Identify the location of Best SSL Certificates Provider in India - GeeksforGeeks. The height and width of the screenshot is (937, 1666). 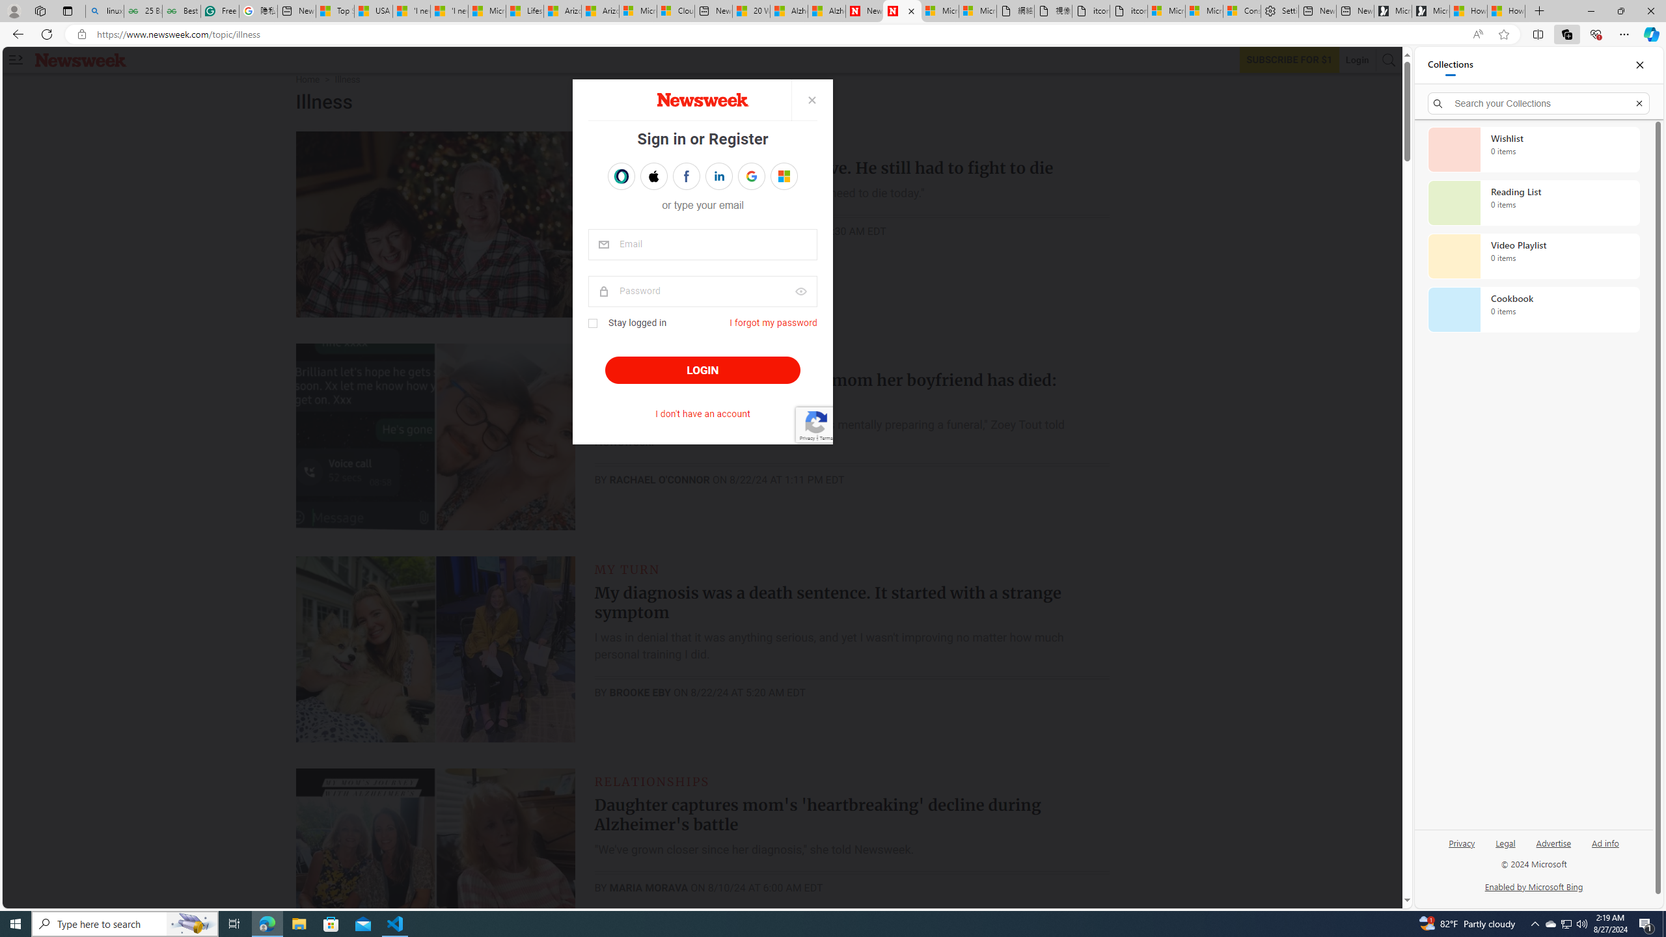
(181, 11).